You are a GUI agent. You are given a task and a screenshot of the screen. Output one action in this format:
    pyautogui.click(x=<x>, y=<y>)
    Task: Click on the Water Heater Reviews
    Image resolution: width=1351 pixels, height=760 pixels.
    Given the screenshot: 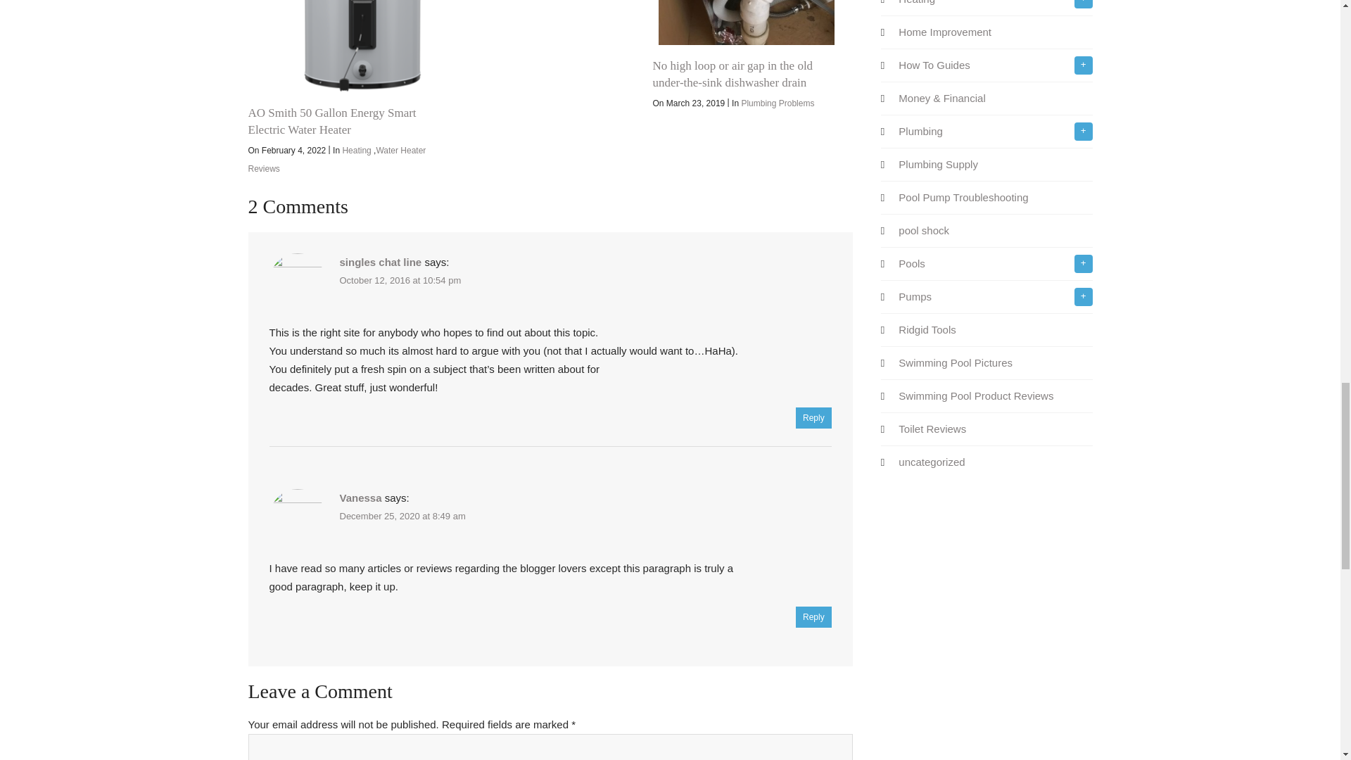 What is the action you would take?
    pyautogui.click(x=336, y=160)
    